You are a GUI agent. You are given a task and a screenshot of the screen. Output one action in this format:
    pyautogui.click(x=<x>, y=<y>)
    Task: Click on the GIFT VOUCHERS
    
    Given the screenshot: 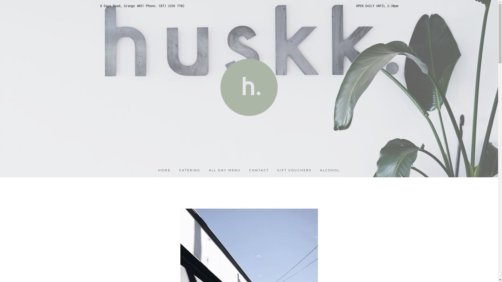 What is the action you would take?
    pyautogui.click(x=294, y=171)
    